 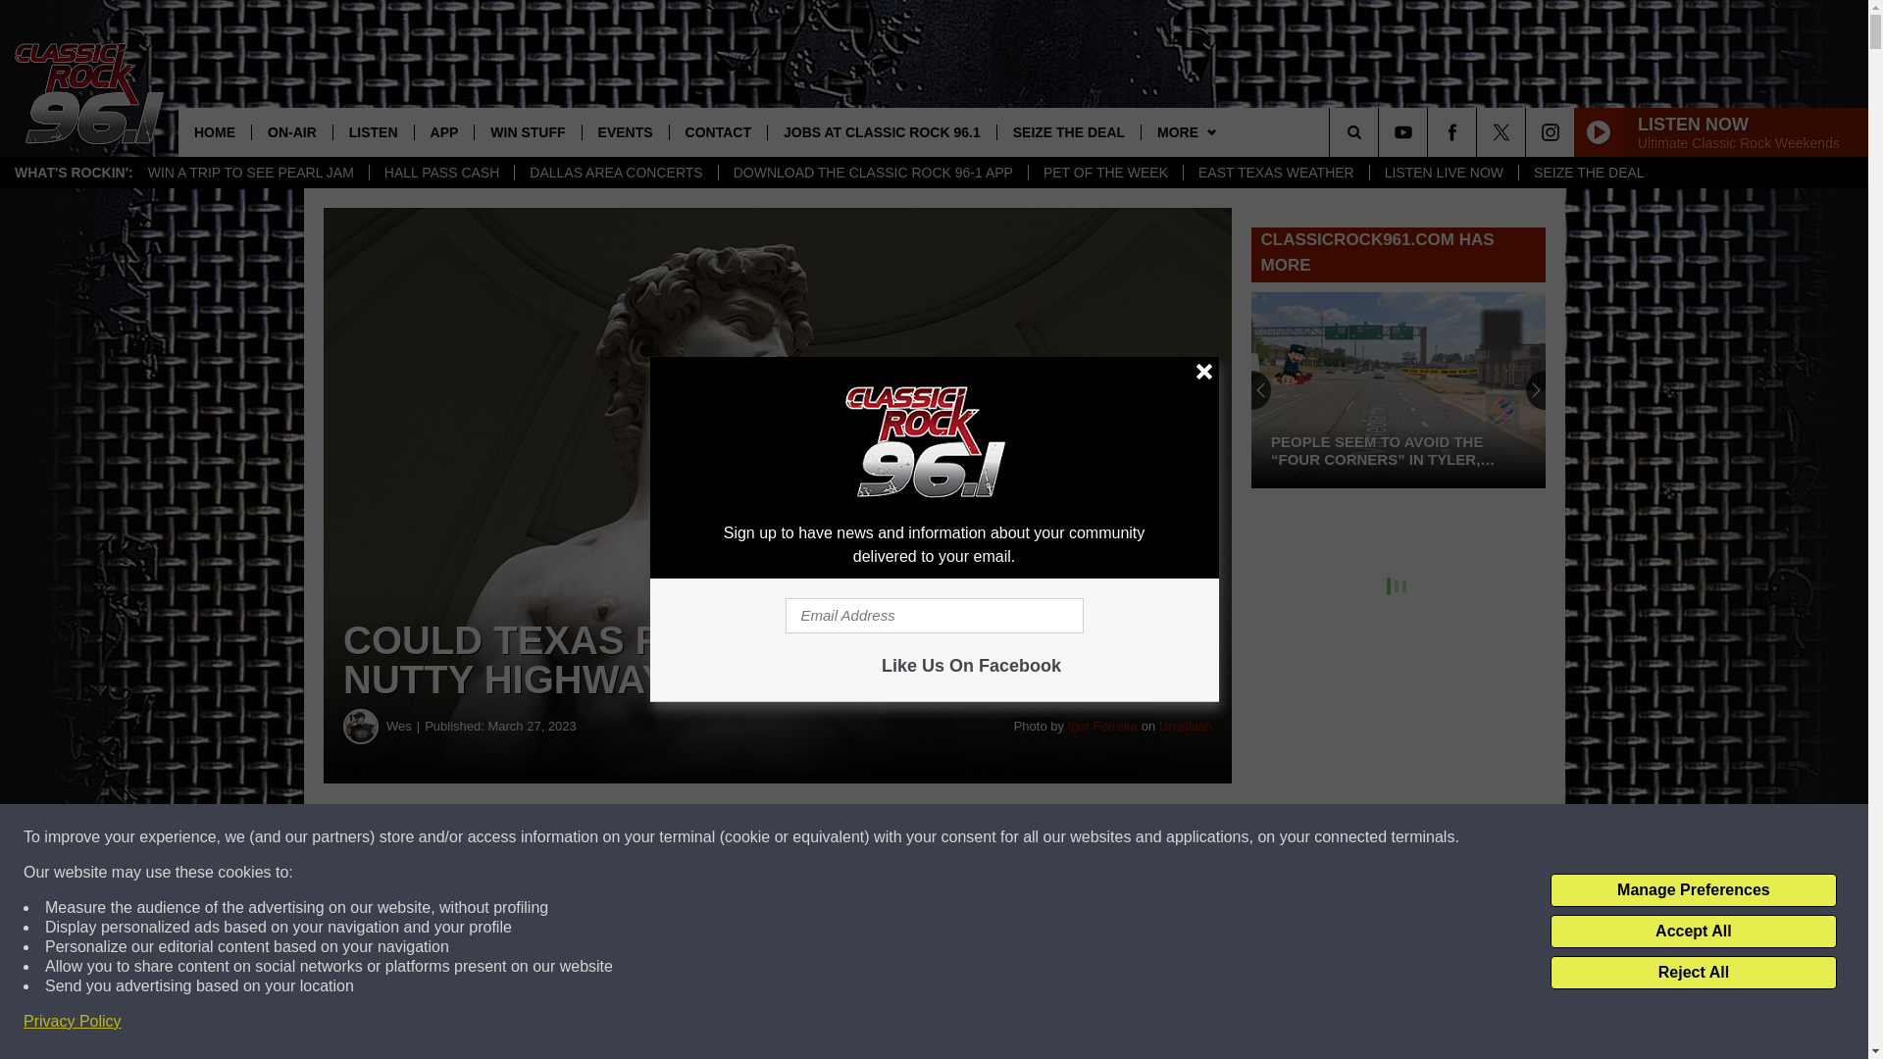 What do you see at coordinates (1693, 973) in the screenshot?
I see `Reject All` at bounding box center [1693, 973].